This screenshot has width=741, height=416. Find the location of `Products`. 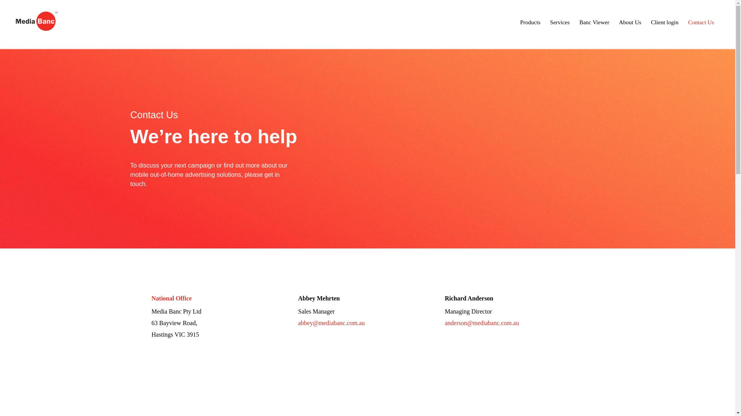

Products is located at coordinates (530, 22).